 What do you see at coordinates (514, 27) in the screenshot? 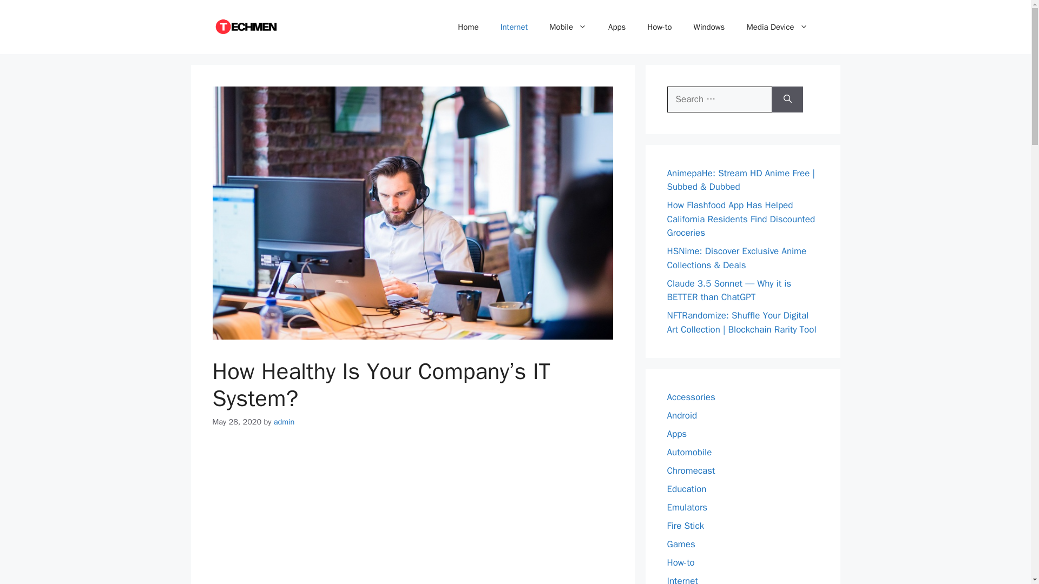
I see `Internet` at bounding box center [514, 27].